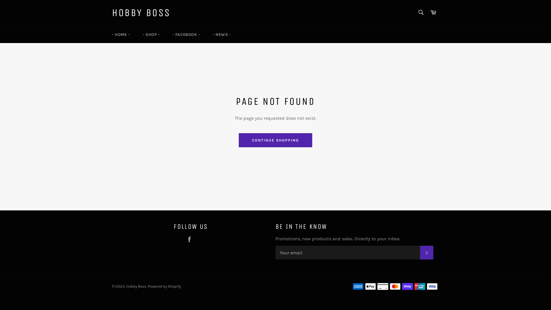 This screenshot has width=551, height=310. I want to click on - NEWS -, so click(222, 34).